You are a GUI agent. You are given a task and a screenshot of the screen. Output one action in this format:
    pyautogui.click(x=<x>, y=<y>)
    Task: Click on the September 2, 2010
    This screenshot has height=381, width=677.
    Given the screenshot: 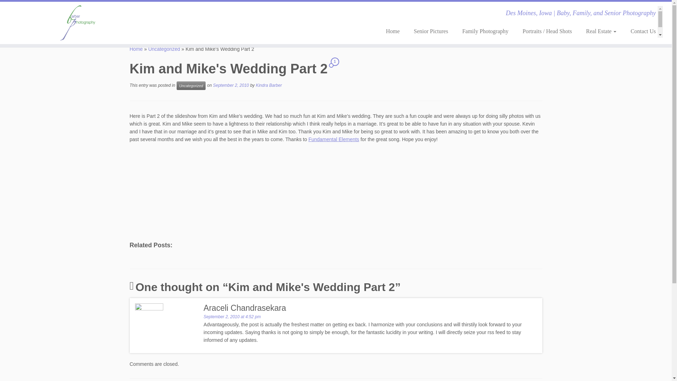 What is the action you would take?
    pyautogui.click(x=231, y=85)
    